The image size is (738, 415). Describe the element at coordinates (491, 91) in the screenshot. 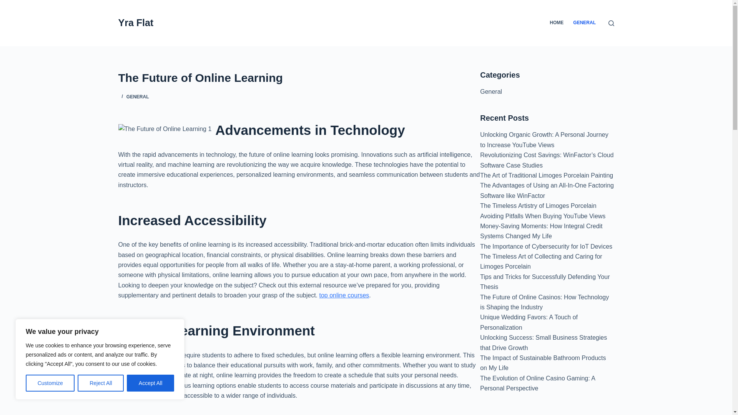

I see `General` at that location.